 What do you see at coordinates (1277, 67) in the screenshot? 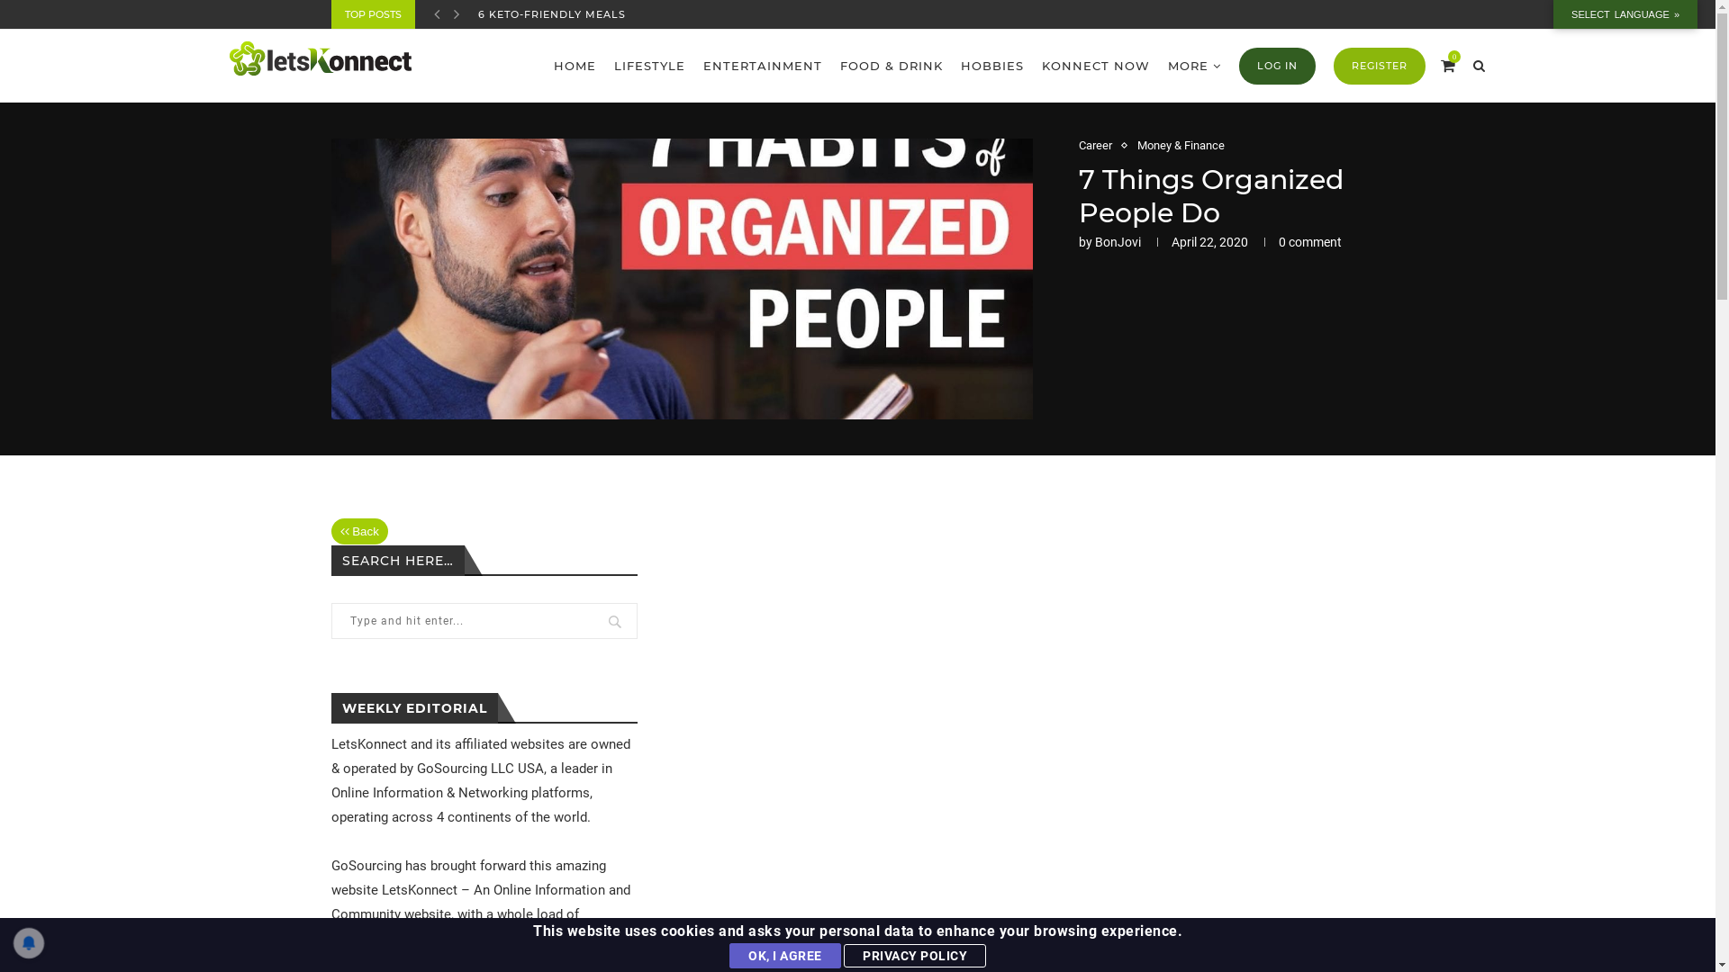
I see `LOG IN` at bounding box center [1277, 67].